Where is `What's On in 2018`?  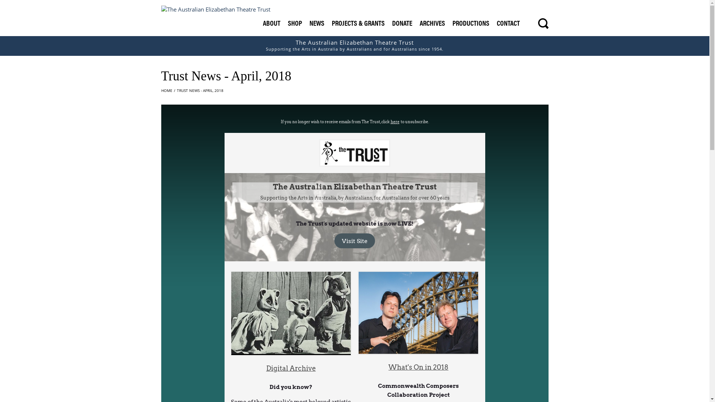
What's On in 2018 is located at coordinates (419, 367).